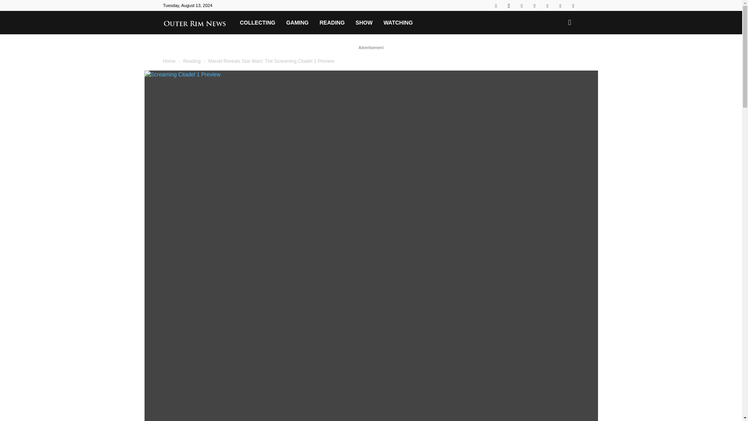  Describe the element at coordinates (547, 5) in the screenshot. I see `Tumblr` at that location.